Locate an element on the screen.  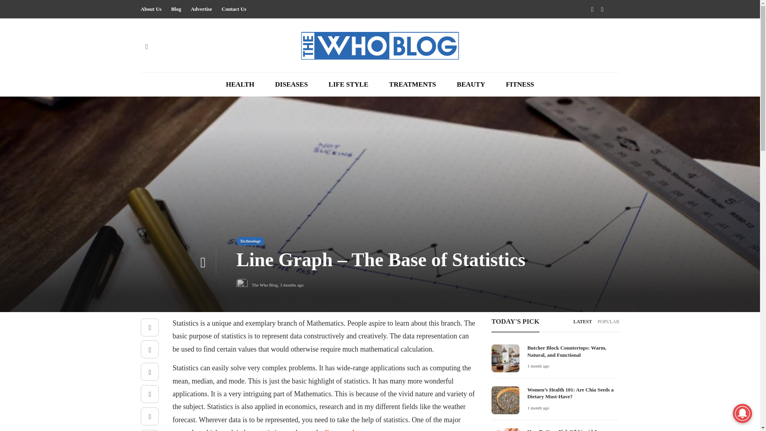
Blog is located at coordinates (176, 9).